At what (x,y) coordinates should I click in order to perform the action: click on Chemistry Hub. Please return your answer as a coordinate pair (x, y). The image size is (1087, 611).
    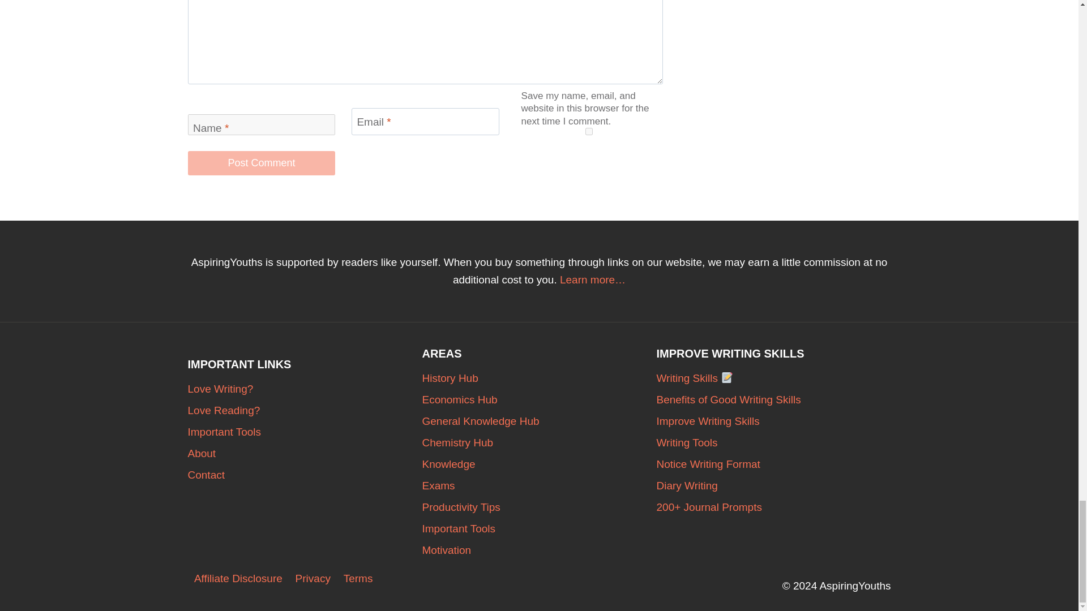
    Looking at the image, I should click on (539, 442).